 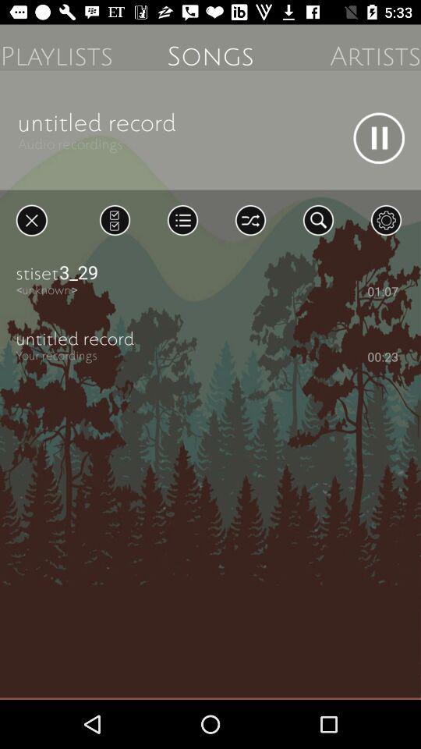 What do you see at coordinates (182, 220) in the screenshot?
I see `see list` at bounding box center [182, 220].